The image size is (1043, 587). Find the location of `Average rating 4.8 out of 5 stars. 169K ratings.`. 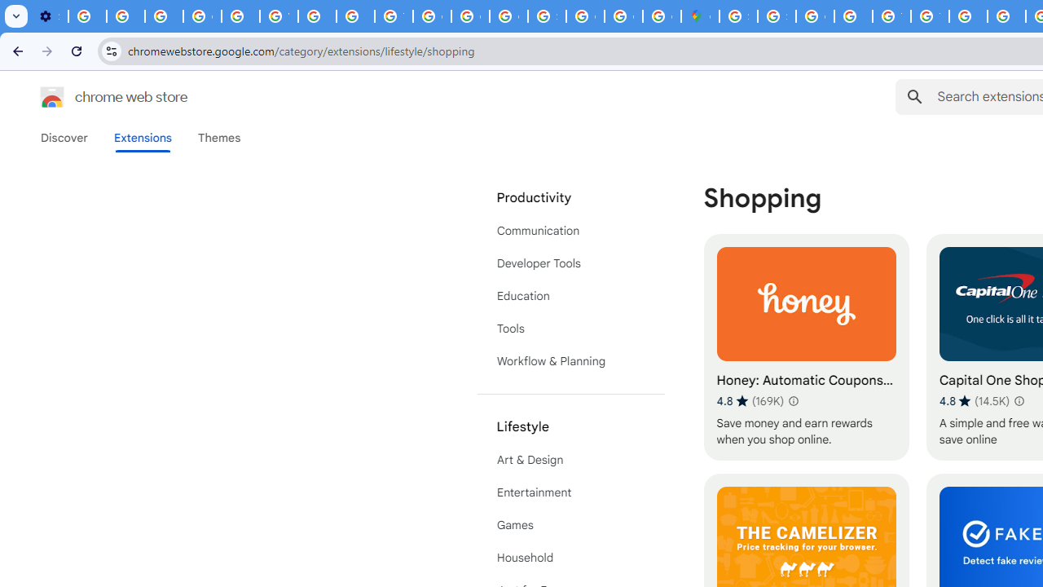

Average rating 4.8 out of 5 stars. 169K ratings. is located at coordinates (750, 400).